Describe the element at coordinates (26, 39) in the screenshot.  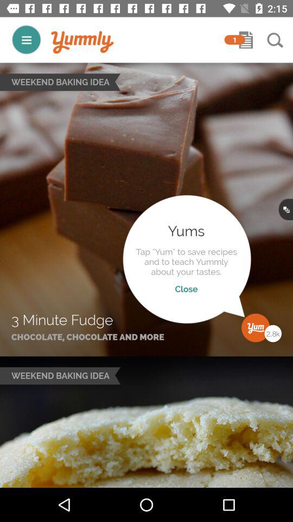
I see `show the menu` at that location.